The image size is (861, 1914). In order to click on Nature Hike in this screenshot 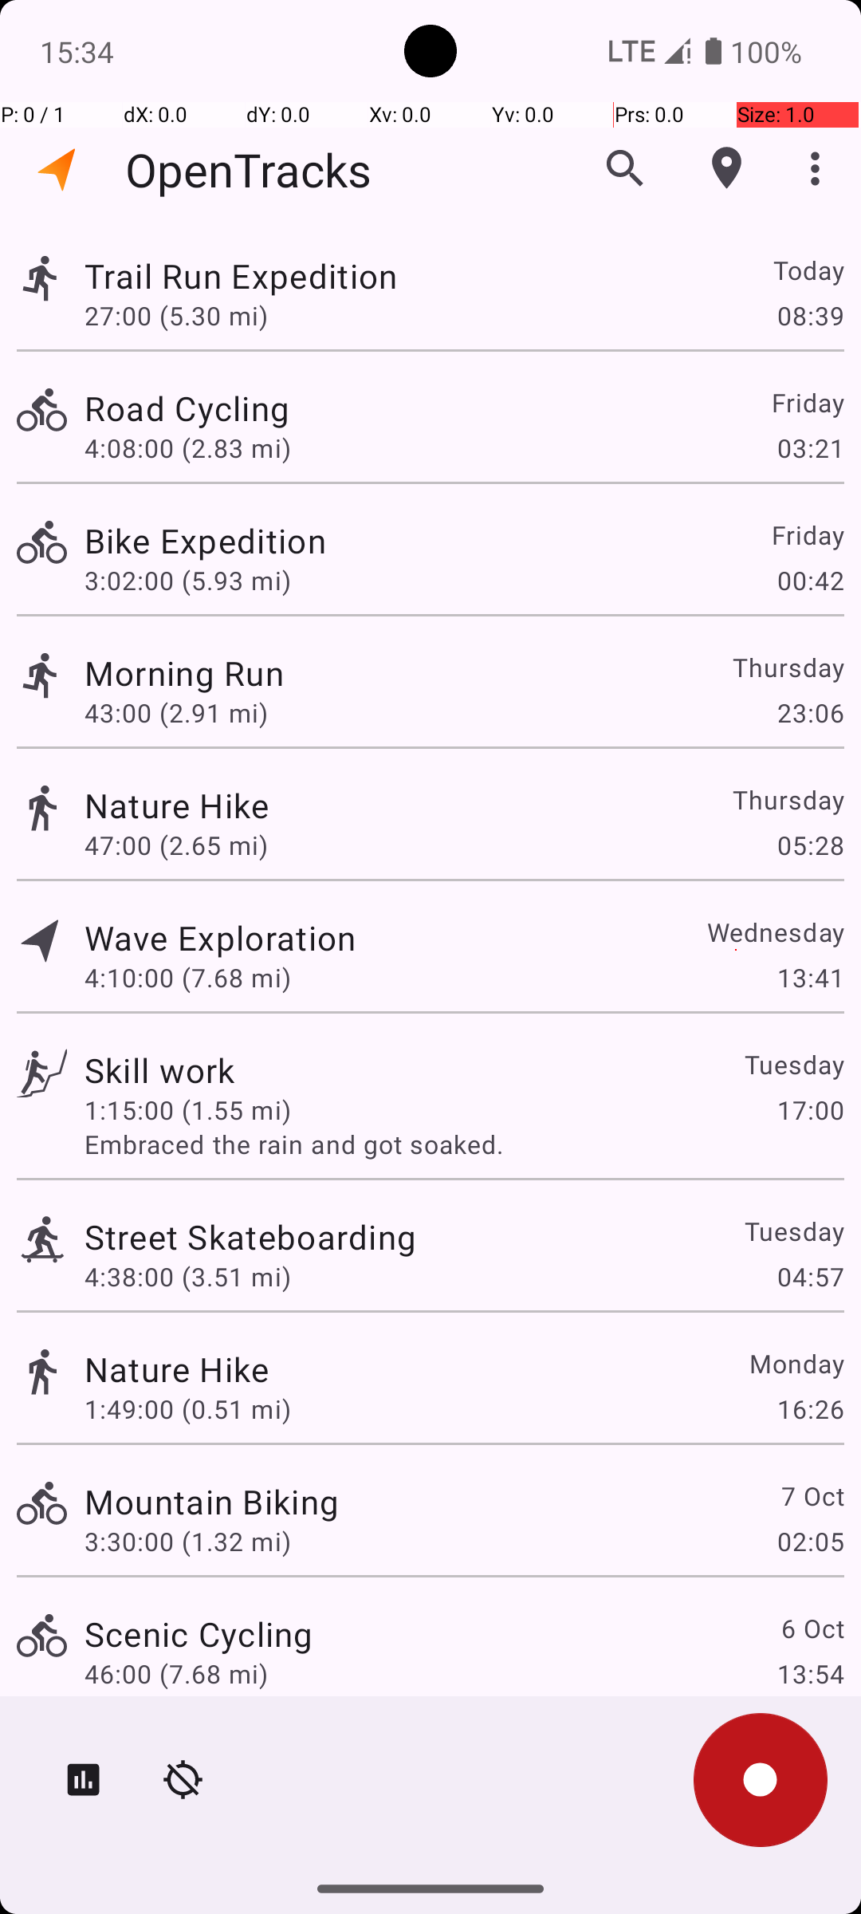, I will do `click(177, 805)`.